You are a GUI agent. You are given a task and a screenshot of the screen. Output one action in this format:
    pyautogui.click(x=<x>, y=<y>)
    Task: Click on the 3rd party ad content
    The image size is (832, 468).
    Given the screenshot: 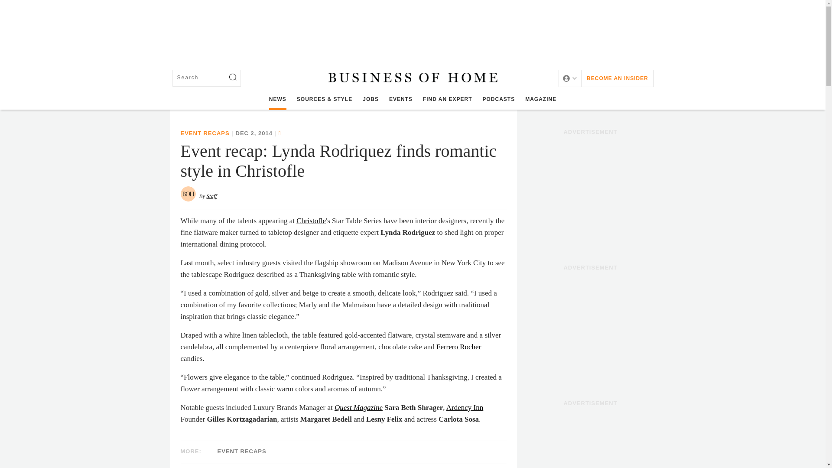 What is the action you would take?
    pyautogui.click(x=590, y=193)
    